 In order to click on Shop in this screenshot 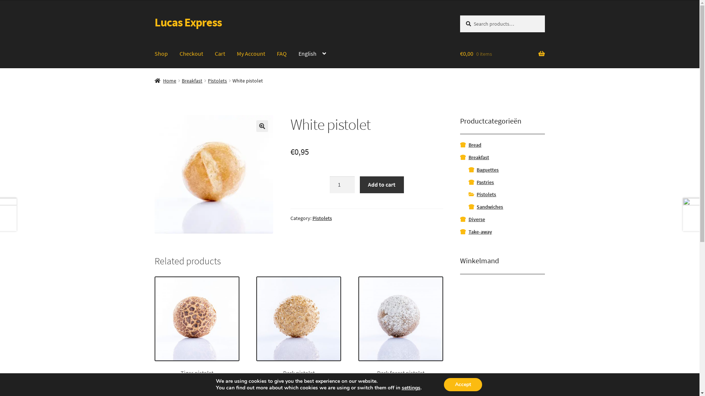, I will do `click(161, 54)`.